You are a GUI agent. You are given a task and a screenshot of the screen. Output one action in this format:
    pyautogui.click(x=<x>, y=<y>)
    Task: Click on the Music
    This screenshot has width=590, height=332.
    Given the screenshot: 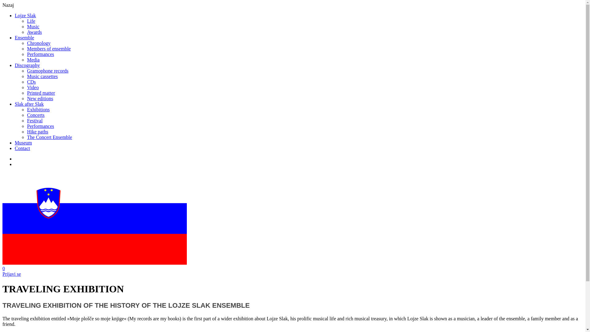 What is the action you would take?
    pyautogui.click(x=33, y=26)
    